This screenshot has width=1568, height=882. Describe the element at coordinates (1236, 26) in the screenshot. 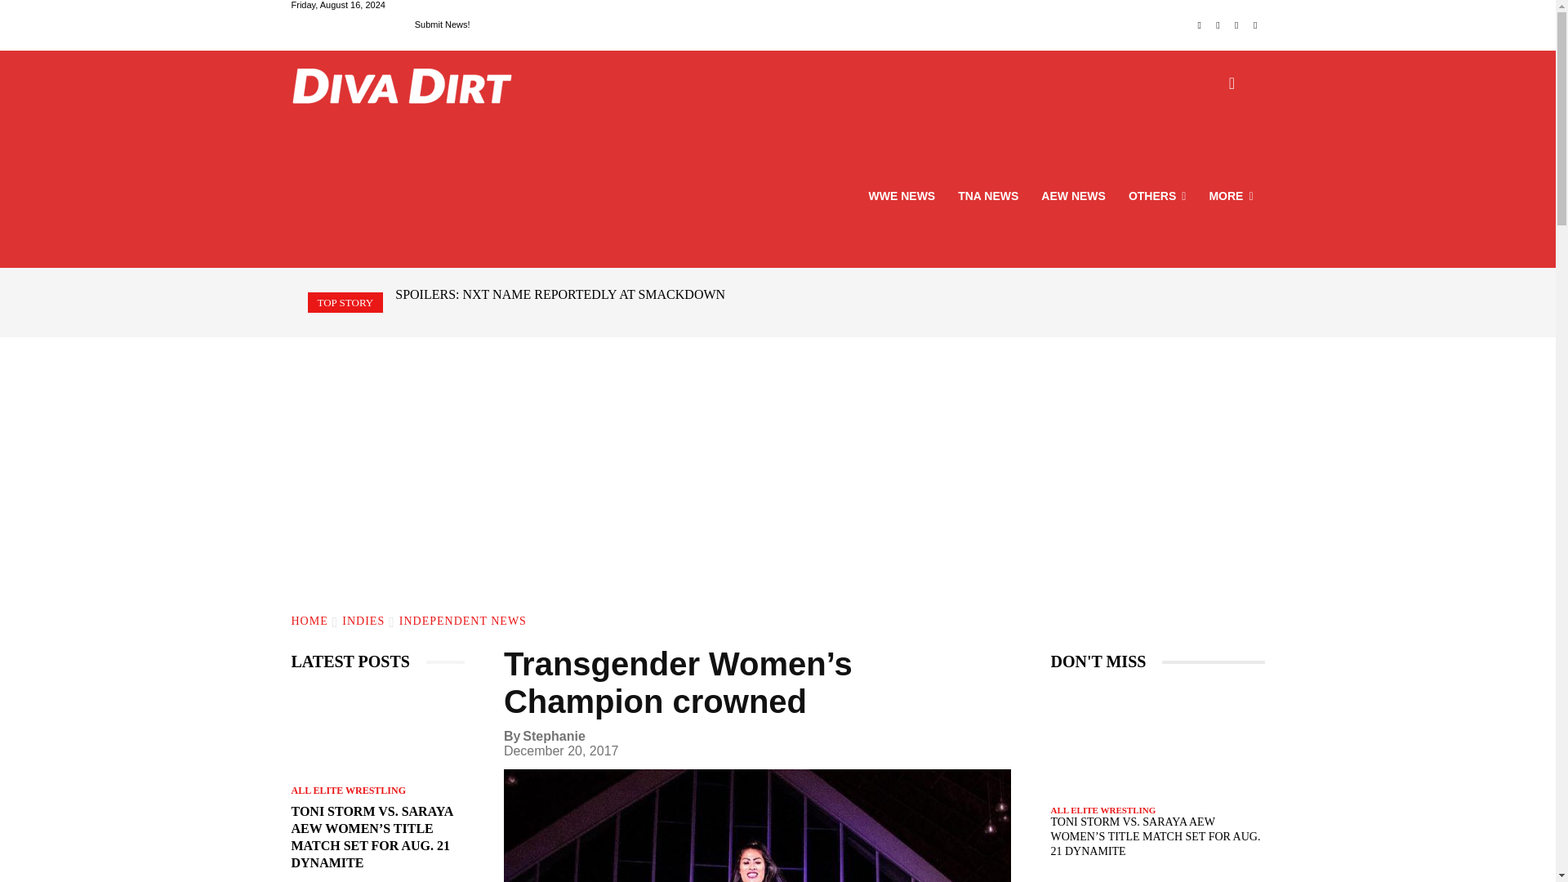

I see `Twitter` at that location.